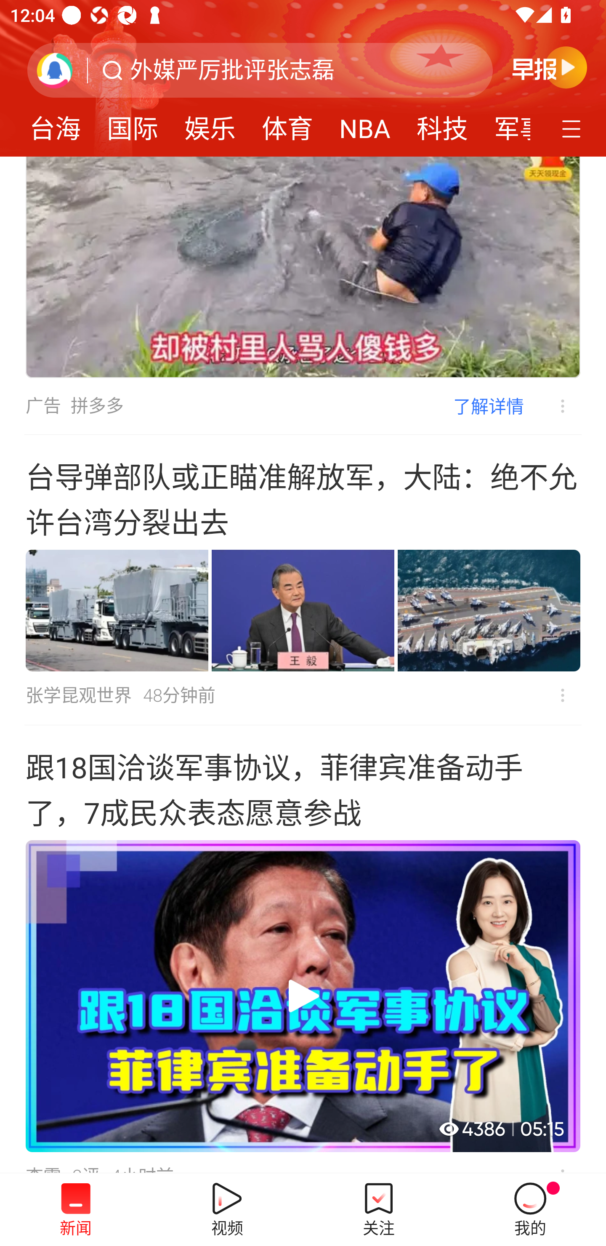 This screenshot has width=606, height=1246. Describe the element at coordinates (550, 67) in the screenshot. I see `早晚报` at that location.